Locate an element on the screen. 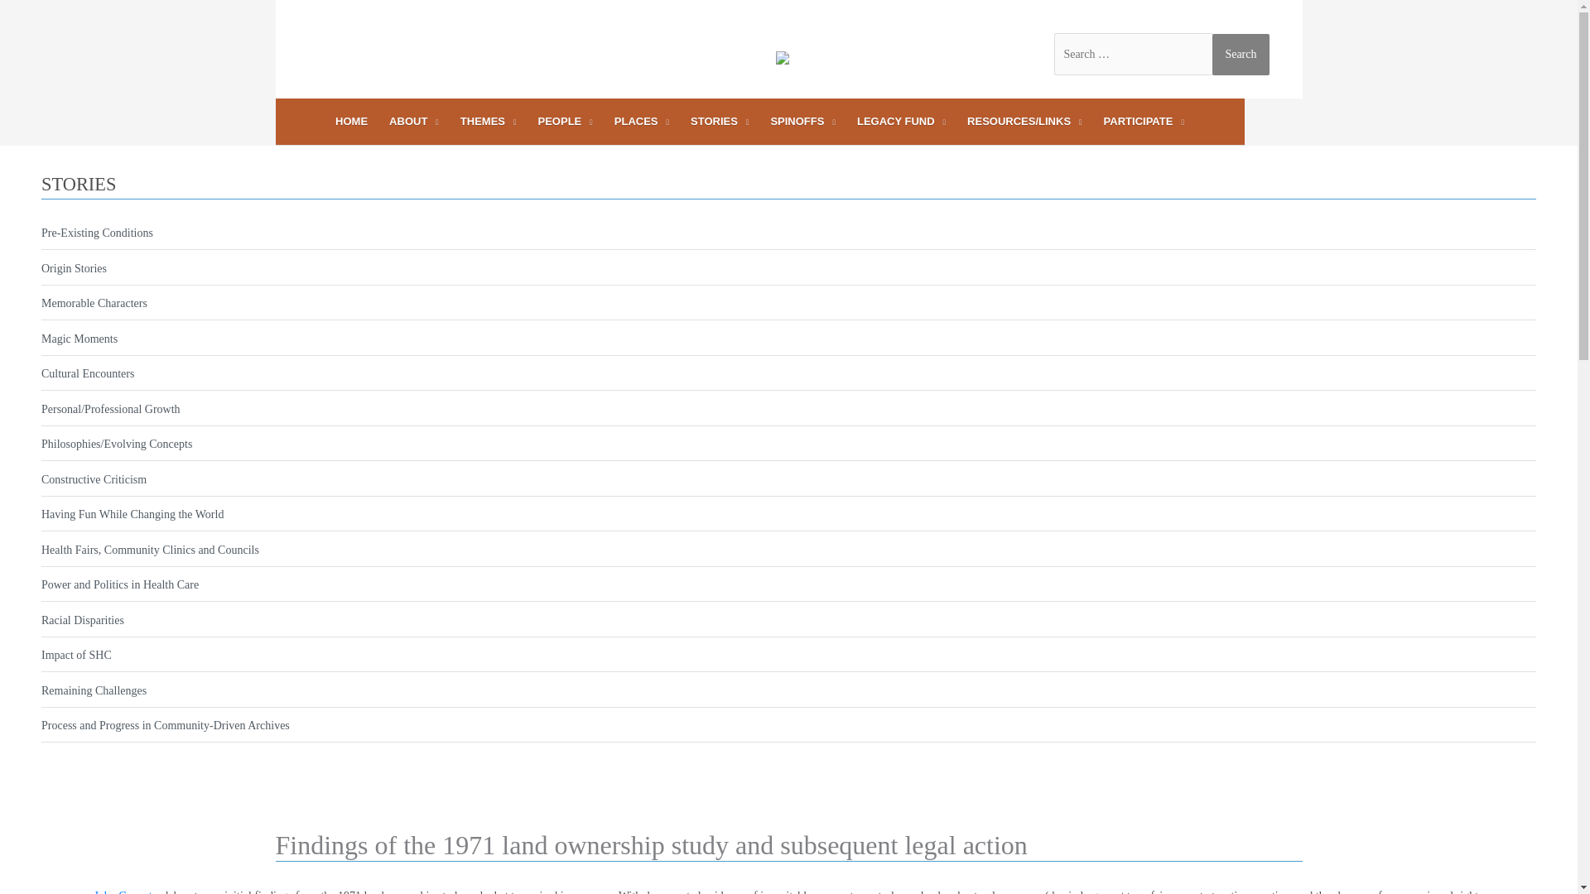 This screenshot has width=1590, height=894. PLACES is located at coordinates (642, 121).